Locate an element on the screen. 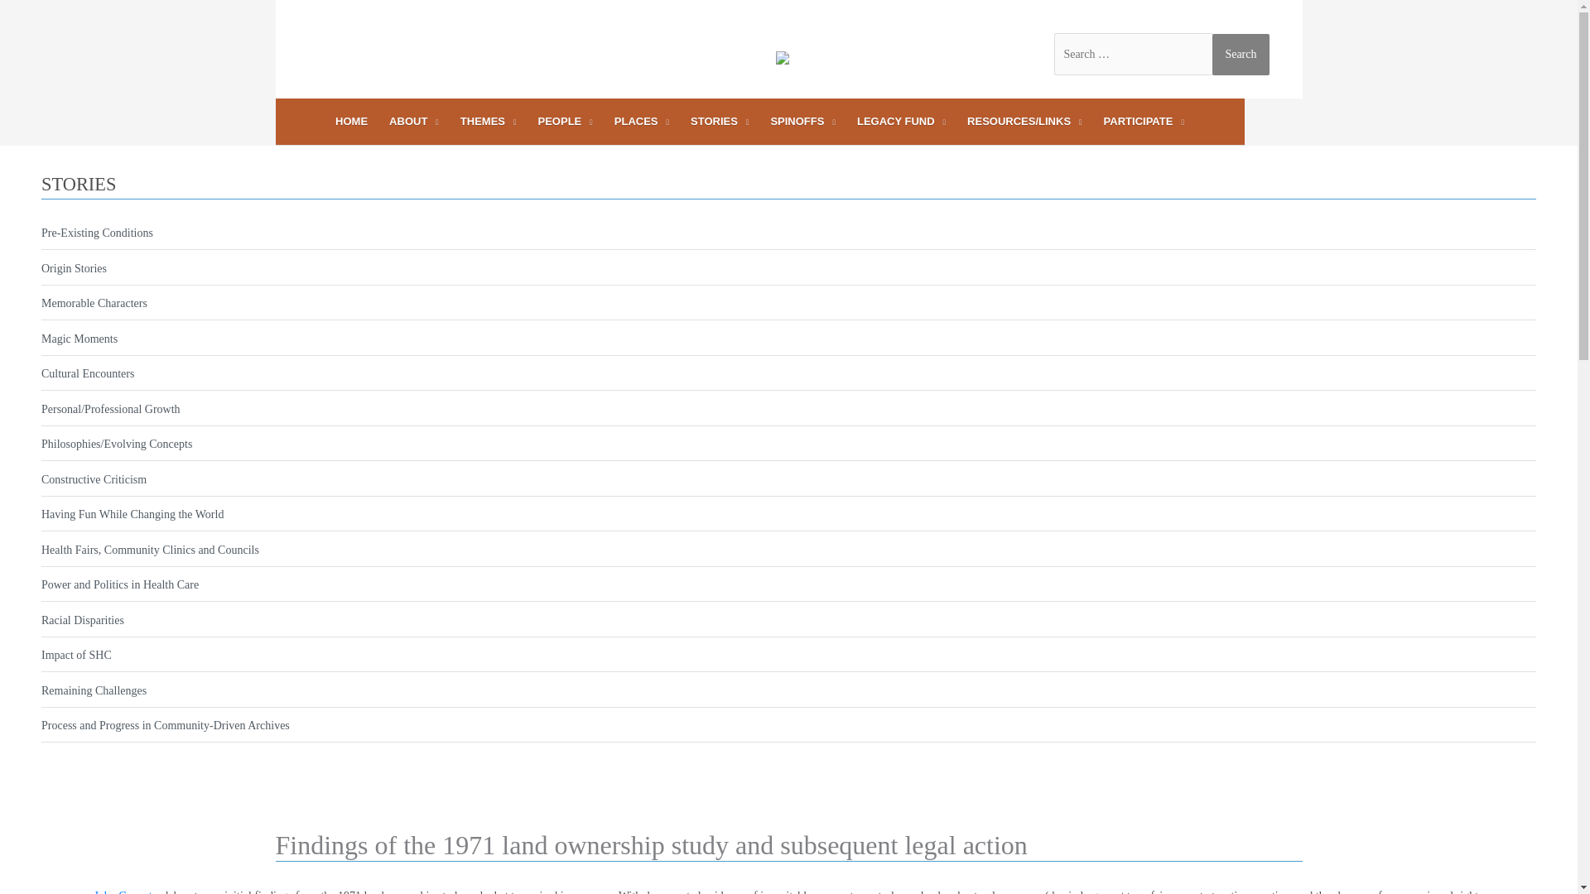 This screenshot has width=1590, height=894. PLACES is located at coordinates (642, 121).